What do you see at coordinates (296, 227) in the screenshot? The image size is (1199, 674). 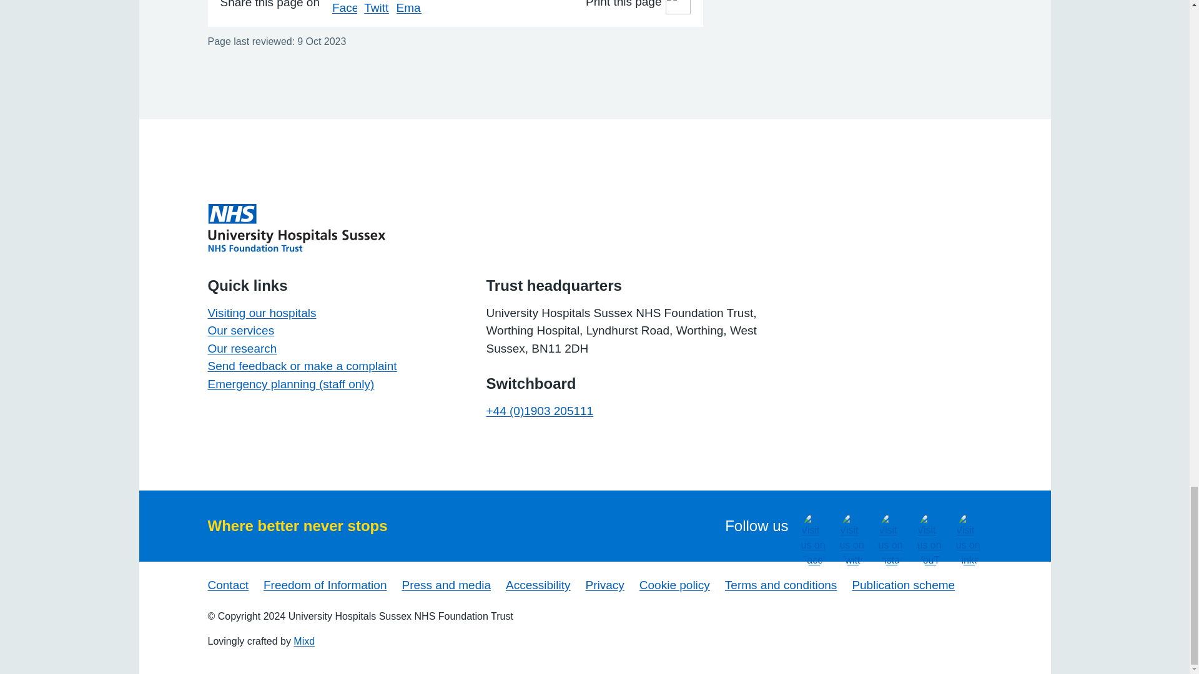 I see `Excellence as our standard` at bounding box center [296, 227].